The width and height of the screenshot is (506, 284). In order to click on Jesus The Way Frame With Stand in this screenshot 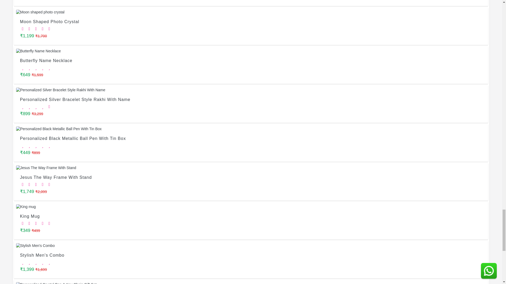, I will do `click(251, 168)`.